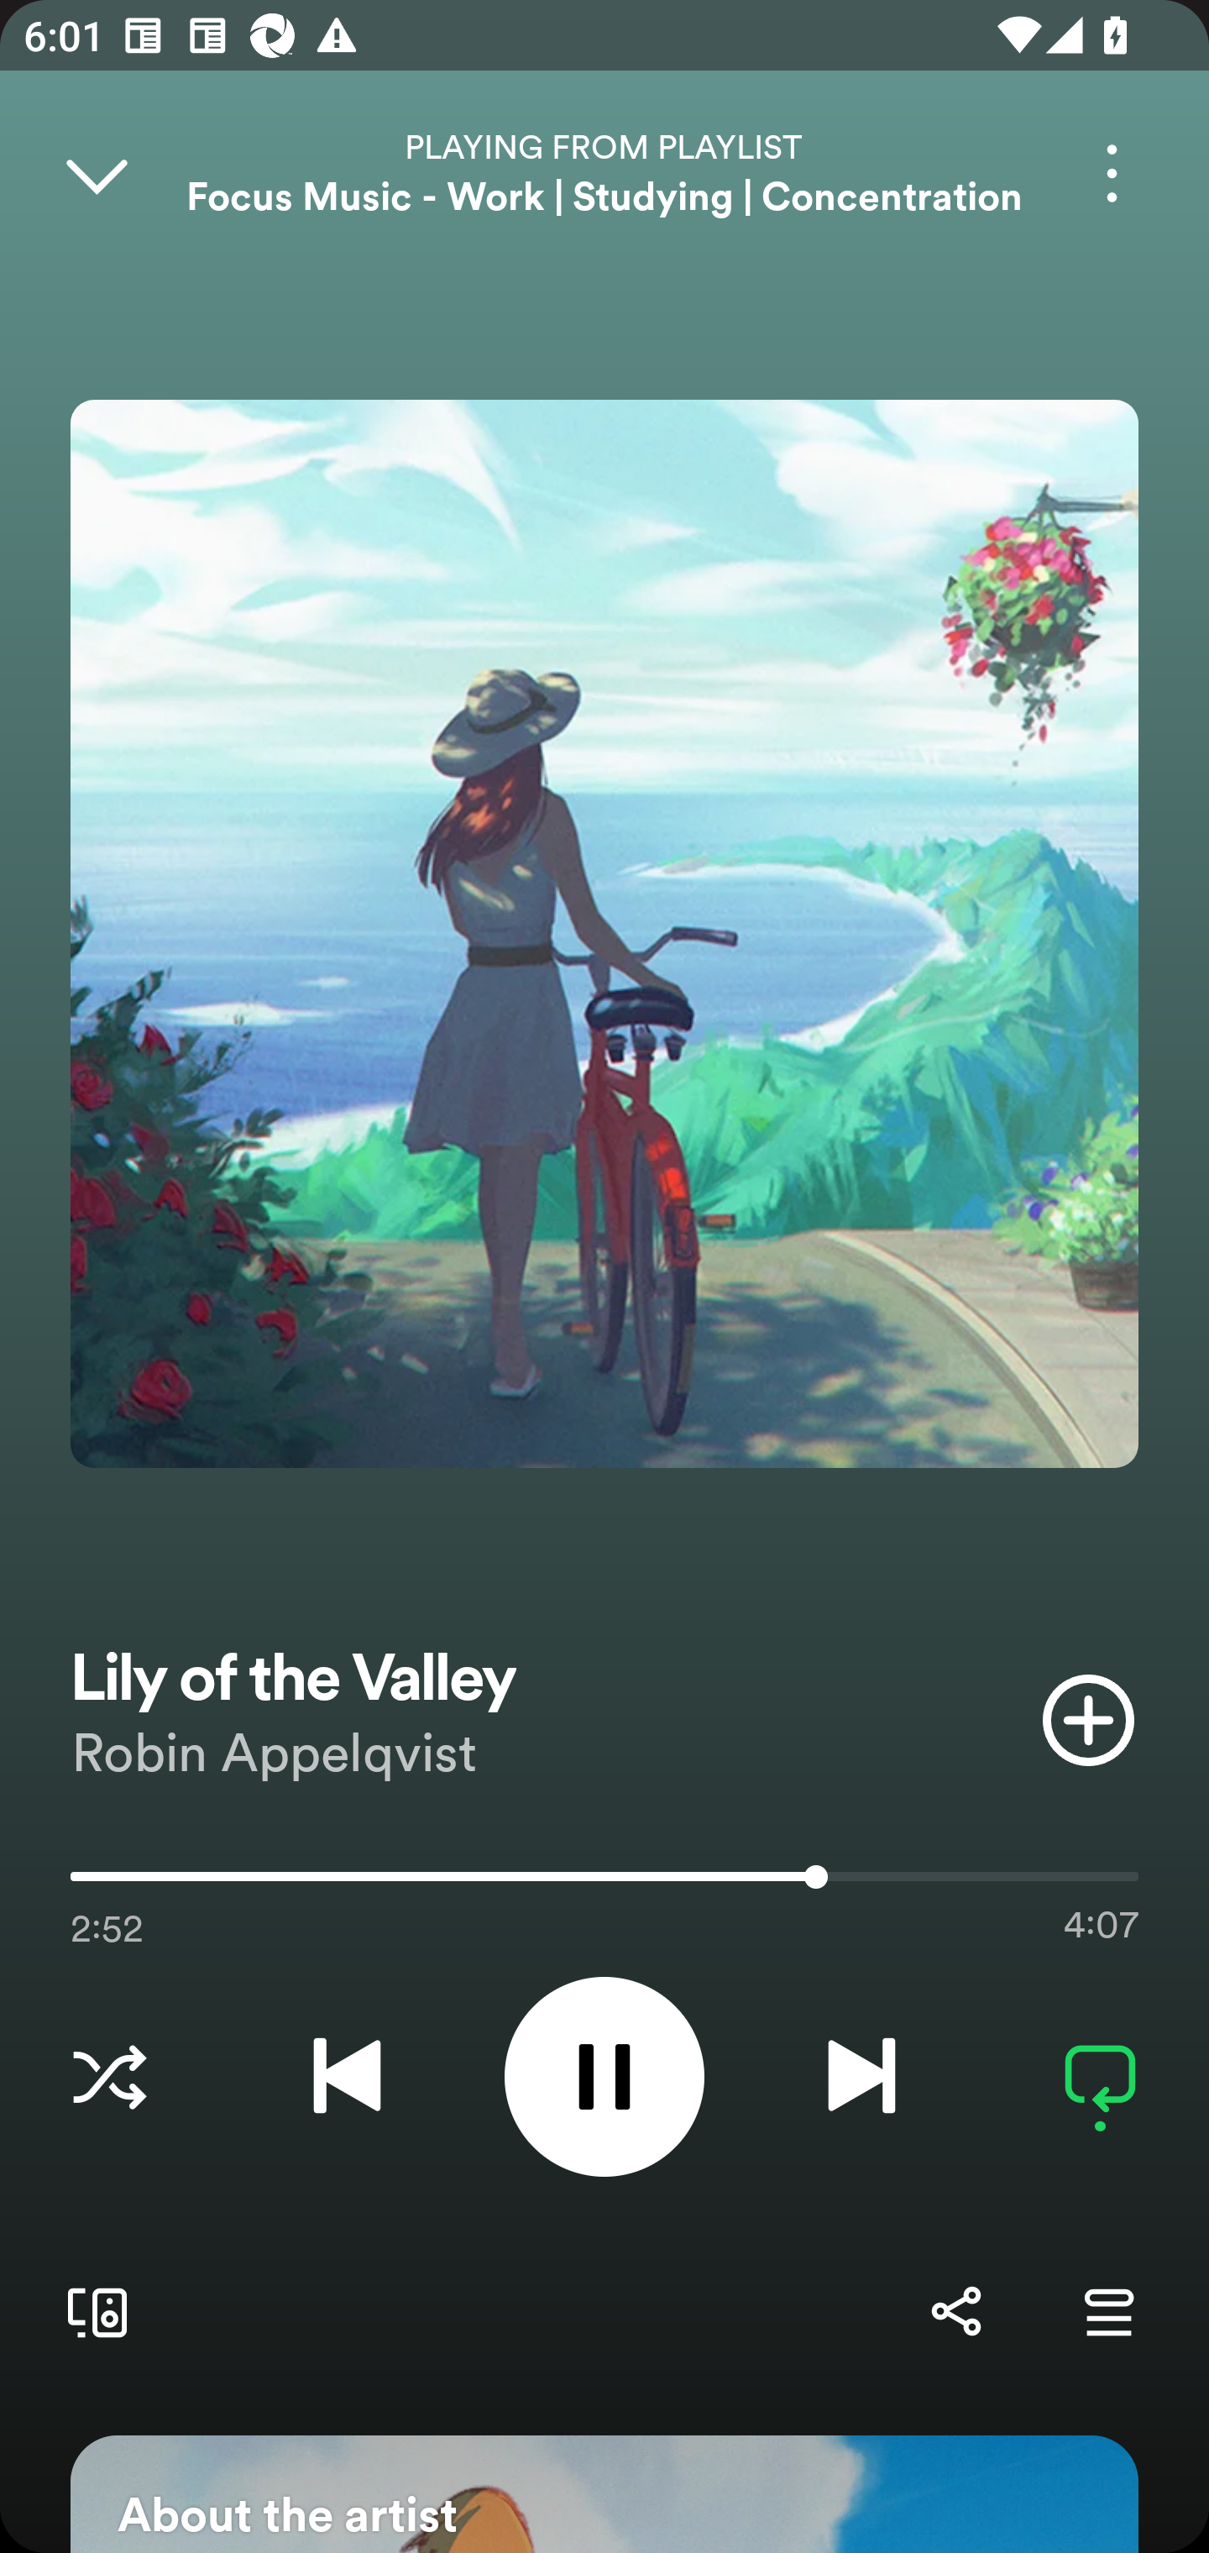  I want to click on Next, so click(861, 2076).